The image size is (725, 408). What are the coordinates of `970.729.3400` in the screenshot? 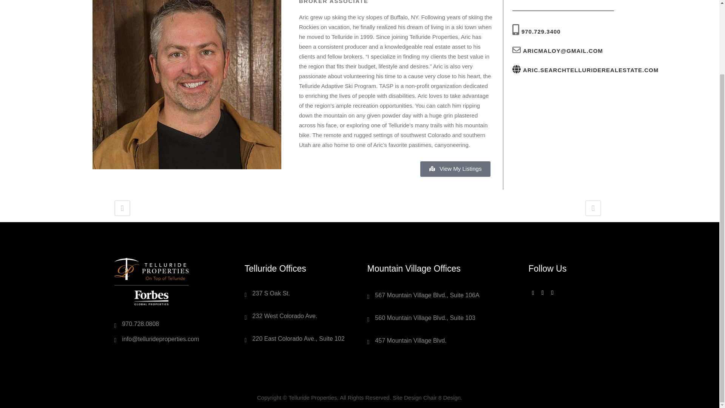 It's located at (541, 31).